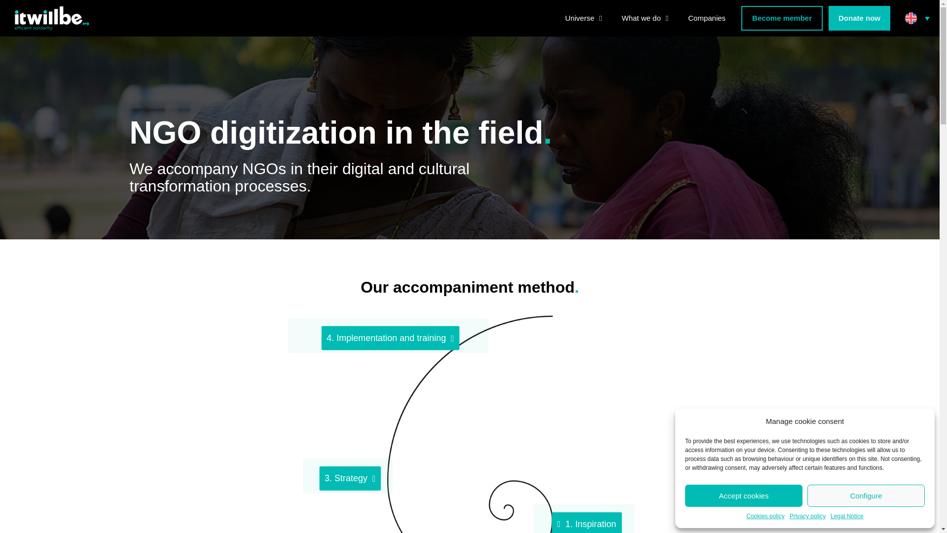 This screenshot has width=947, height=533. What do you see at coordinates (583, 18) in the screenshot?
I see `Universe` at bounding box center [583, 18].